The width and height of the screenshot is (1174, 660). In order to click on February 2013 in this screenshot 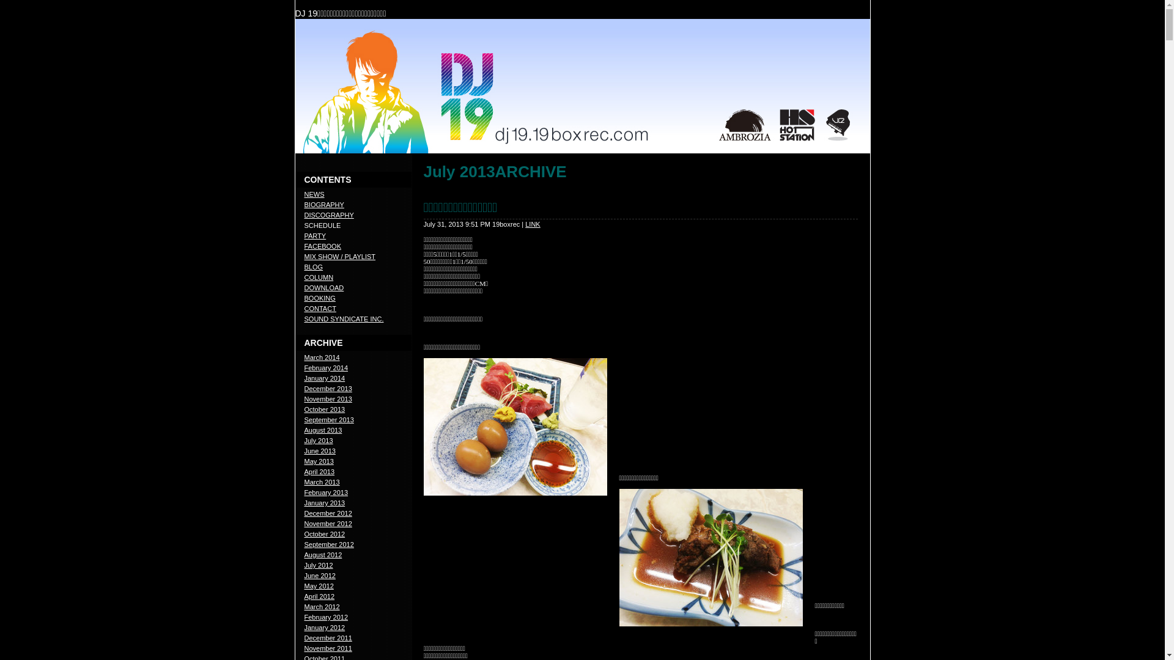, I will do `click(327, 493)`.